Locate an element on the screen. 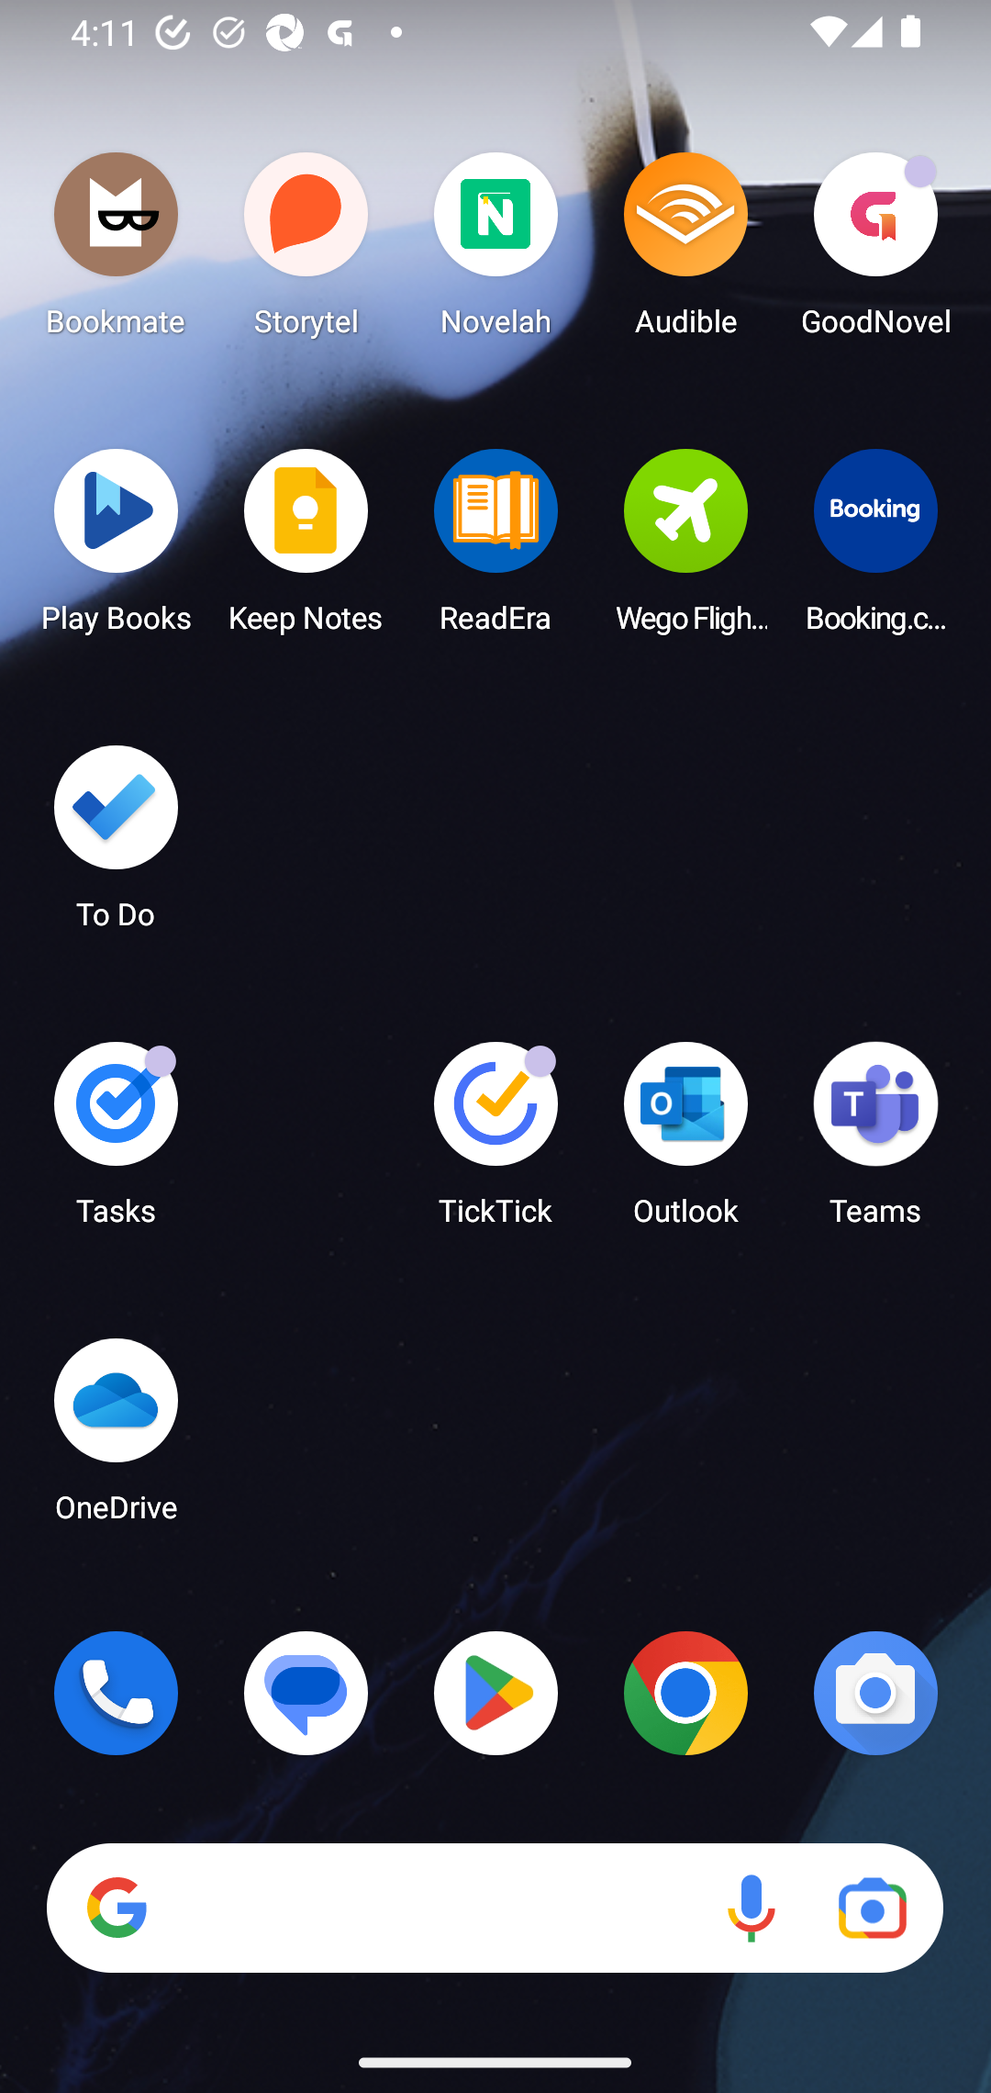 This screenshot has width=991, height=2093. Chrome is located at coordinates (685, 1693).